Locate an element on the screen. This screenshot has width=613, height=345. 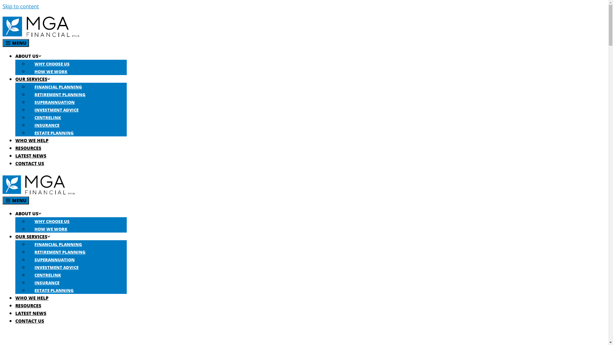
MENU is located at coordinates (16, 201).